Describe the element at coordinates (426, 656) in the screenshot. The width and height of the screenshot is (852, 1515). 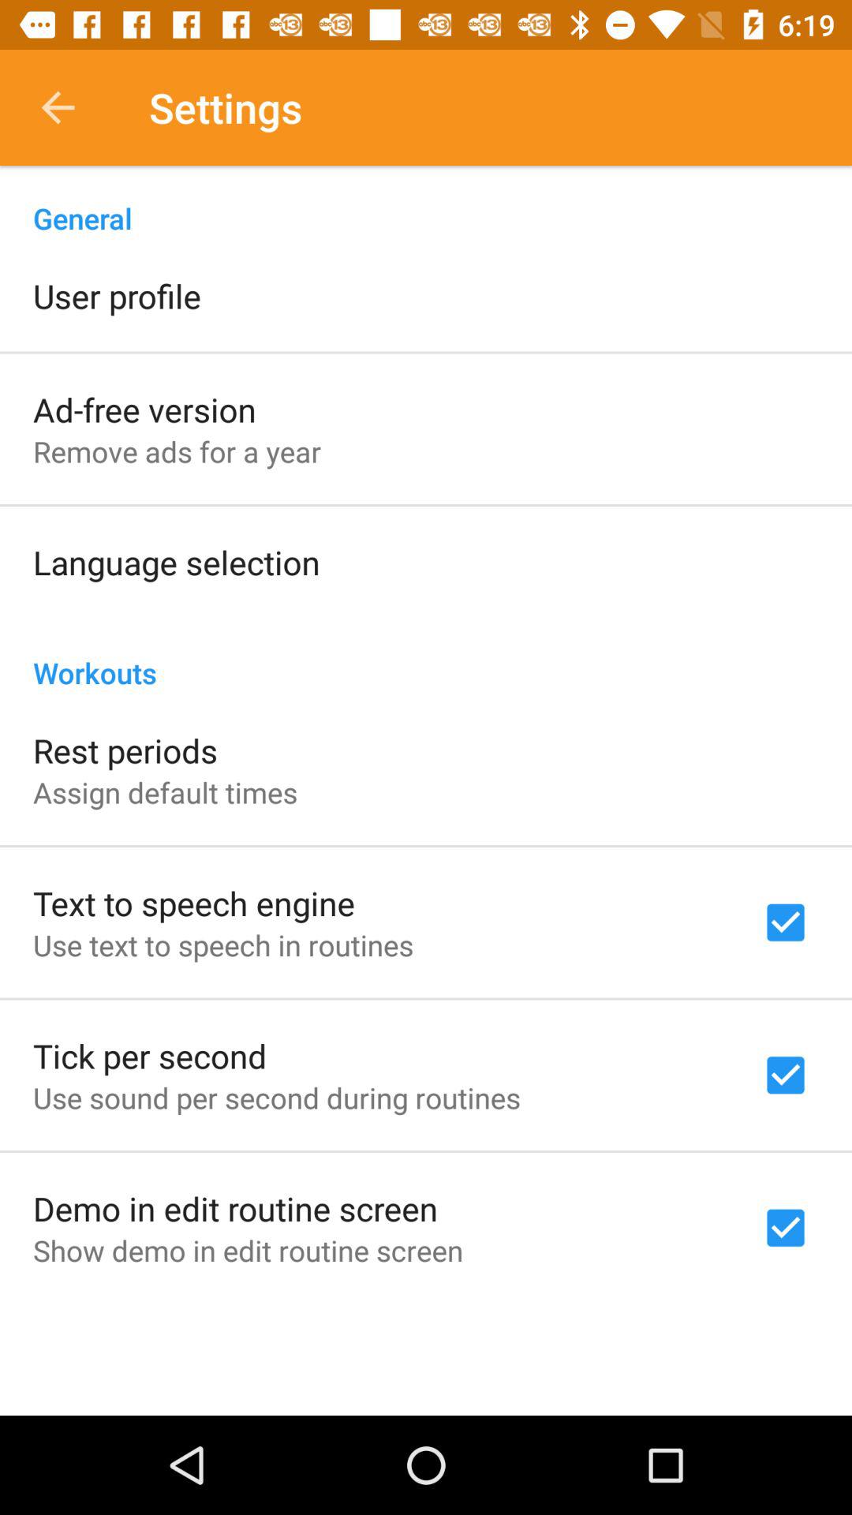
I see `press workouts icon` at that location.